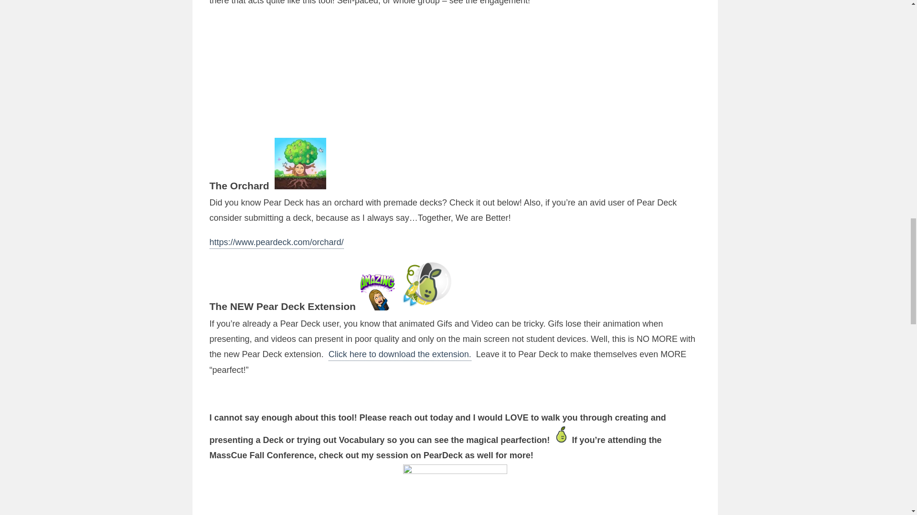 The height and width of the screenshot is (515, 917). What do you see at coordinates (661, 183) in the screenshot?
I see `Subscribe me!` at bounding box center [661, 183].